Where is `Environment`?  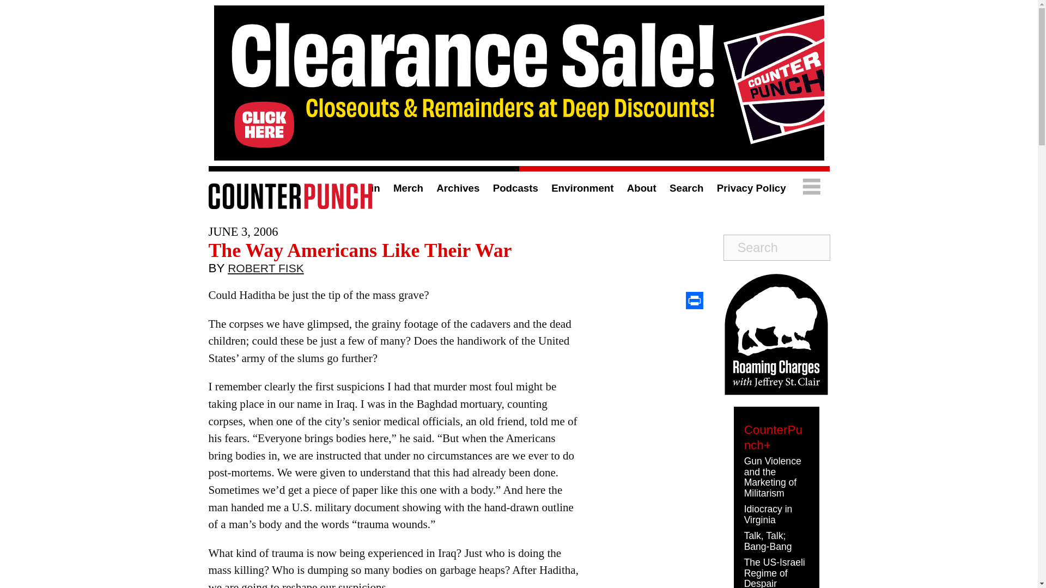
Environment is located at coordinates (582, 188).